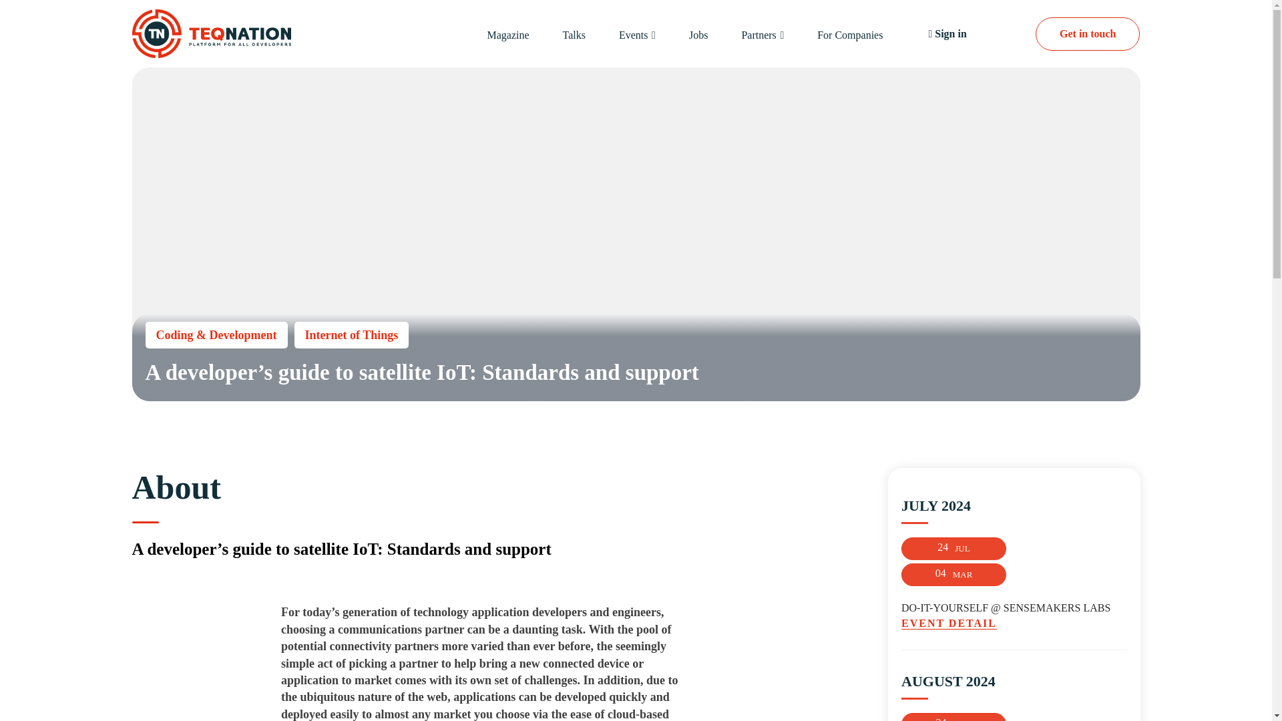 The image size is (1282, 721). I want to click on EVENT DETAIL, so click(1014, 623).